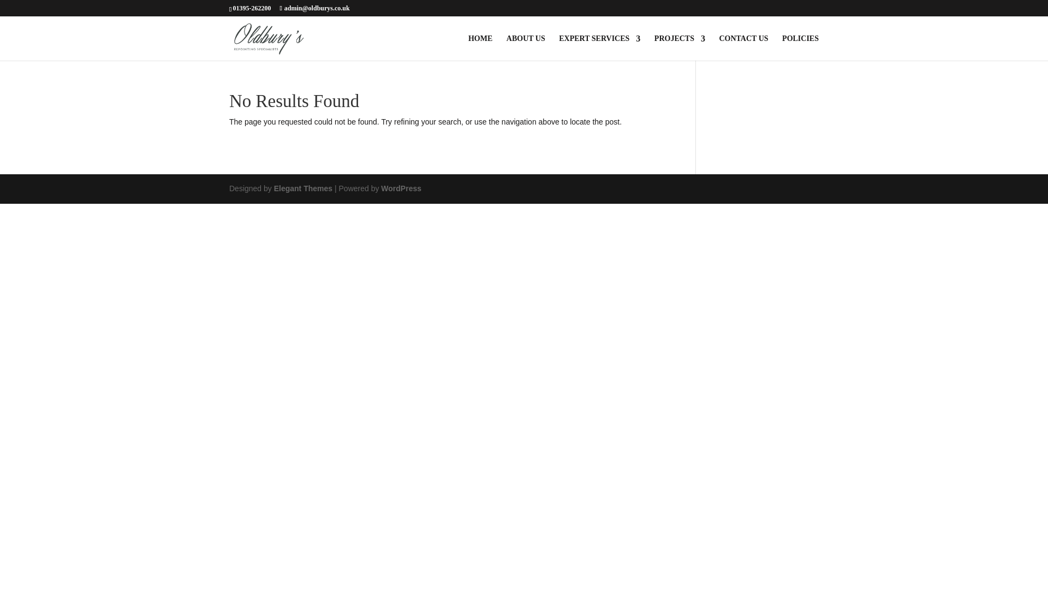 Image resolution: width=1048 pixels, height=590 pixels. Describe the element at coordinates (800, 48) in the screenshot. I see `POLICIES` at that location.